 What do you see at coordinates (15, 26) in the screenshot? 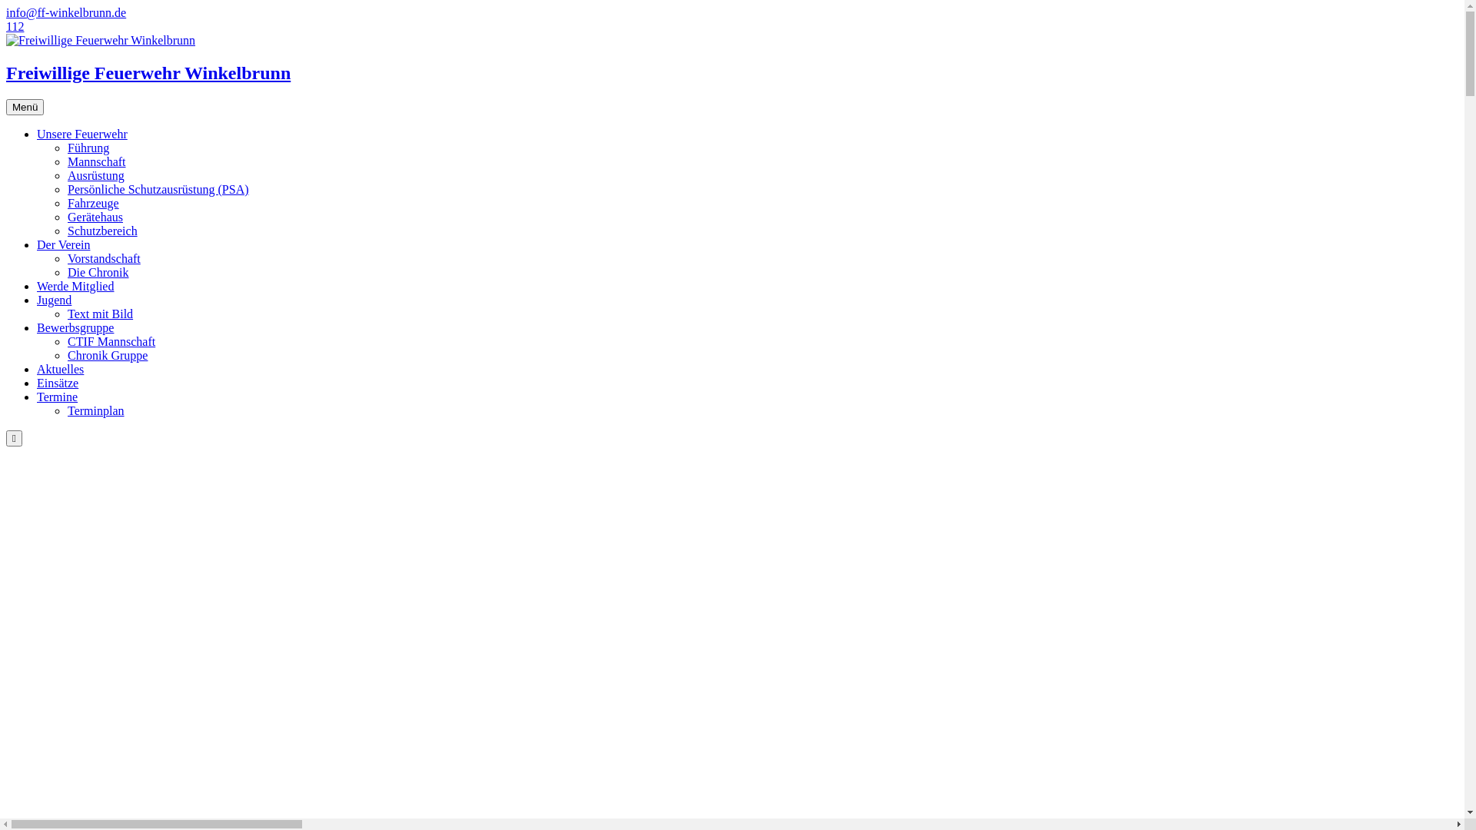
I see `112` at bounding box center [15, 26].